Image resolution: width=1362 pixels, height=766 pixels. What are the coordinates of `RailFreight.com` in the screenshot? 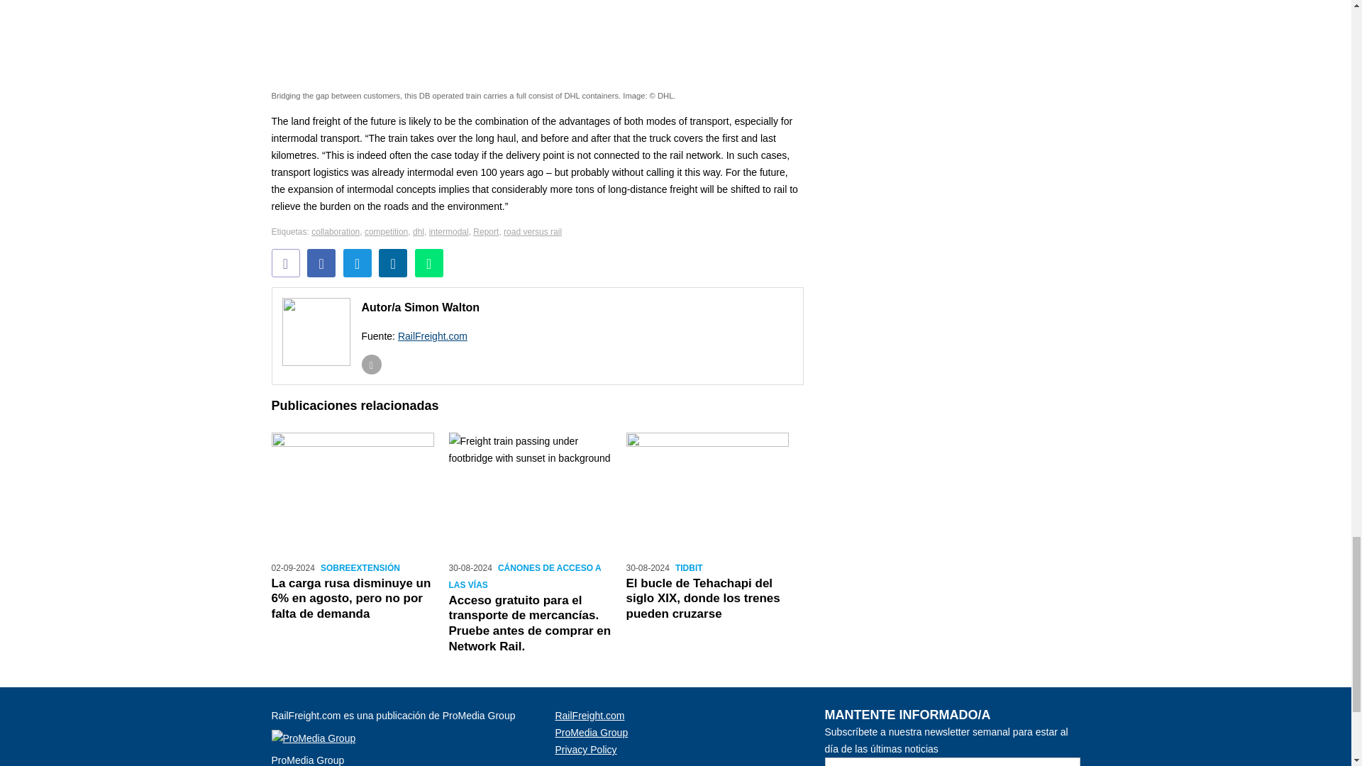 It's located at (432, 335).